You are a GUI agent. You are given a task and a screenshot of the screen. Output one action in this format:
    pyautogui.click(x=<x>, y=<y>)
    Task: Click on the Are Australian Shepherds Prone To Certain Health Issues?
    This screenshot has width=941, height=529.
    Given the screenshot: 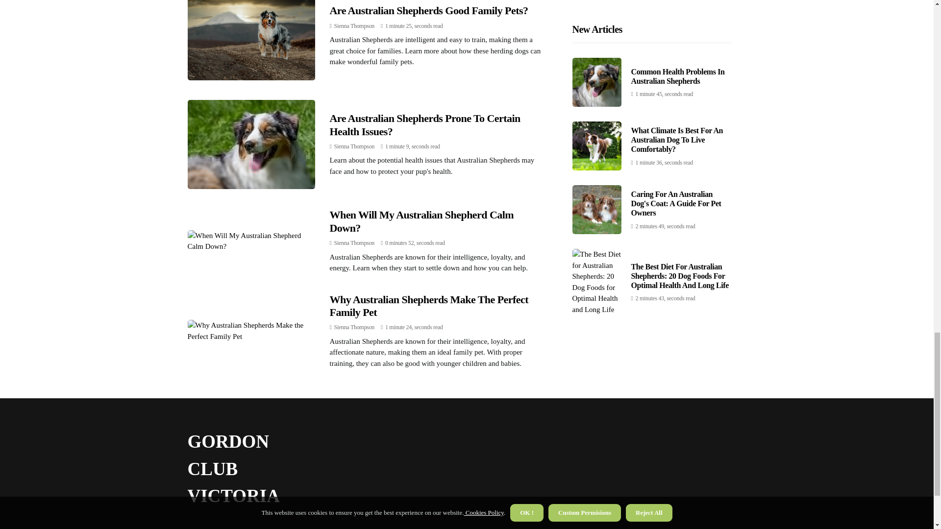 What is the action you would take?
    pyautogui.click(x=424, y=124)
    